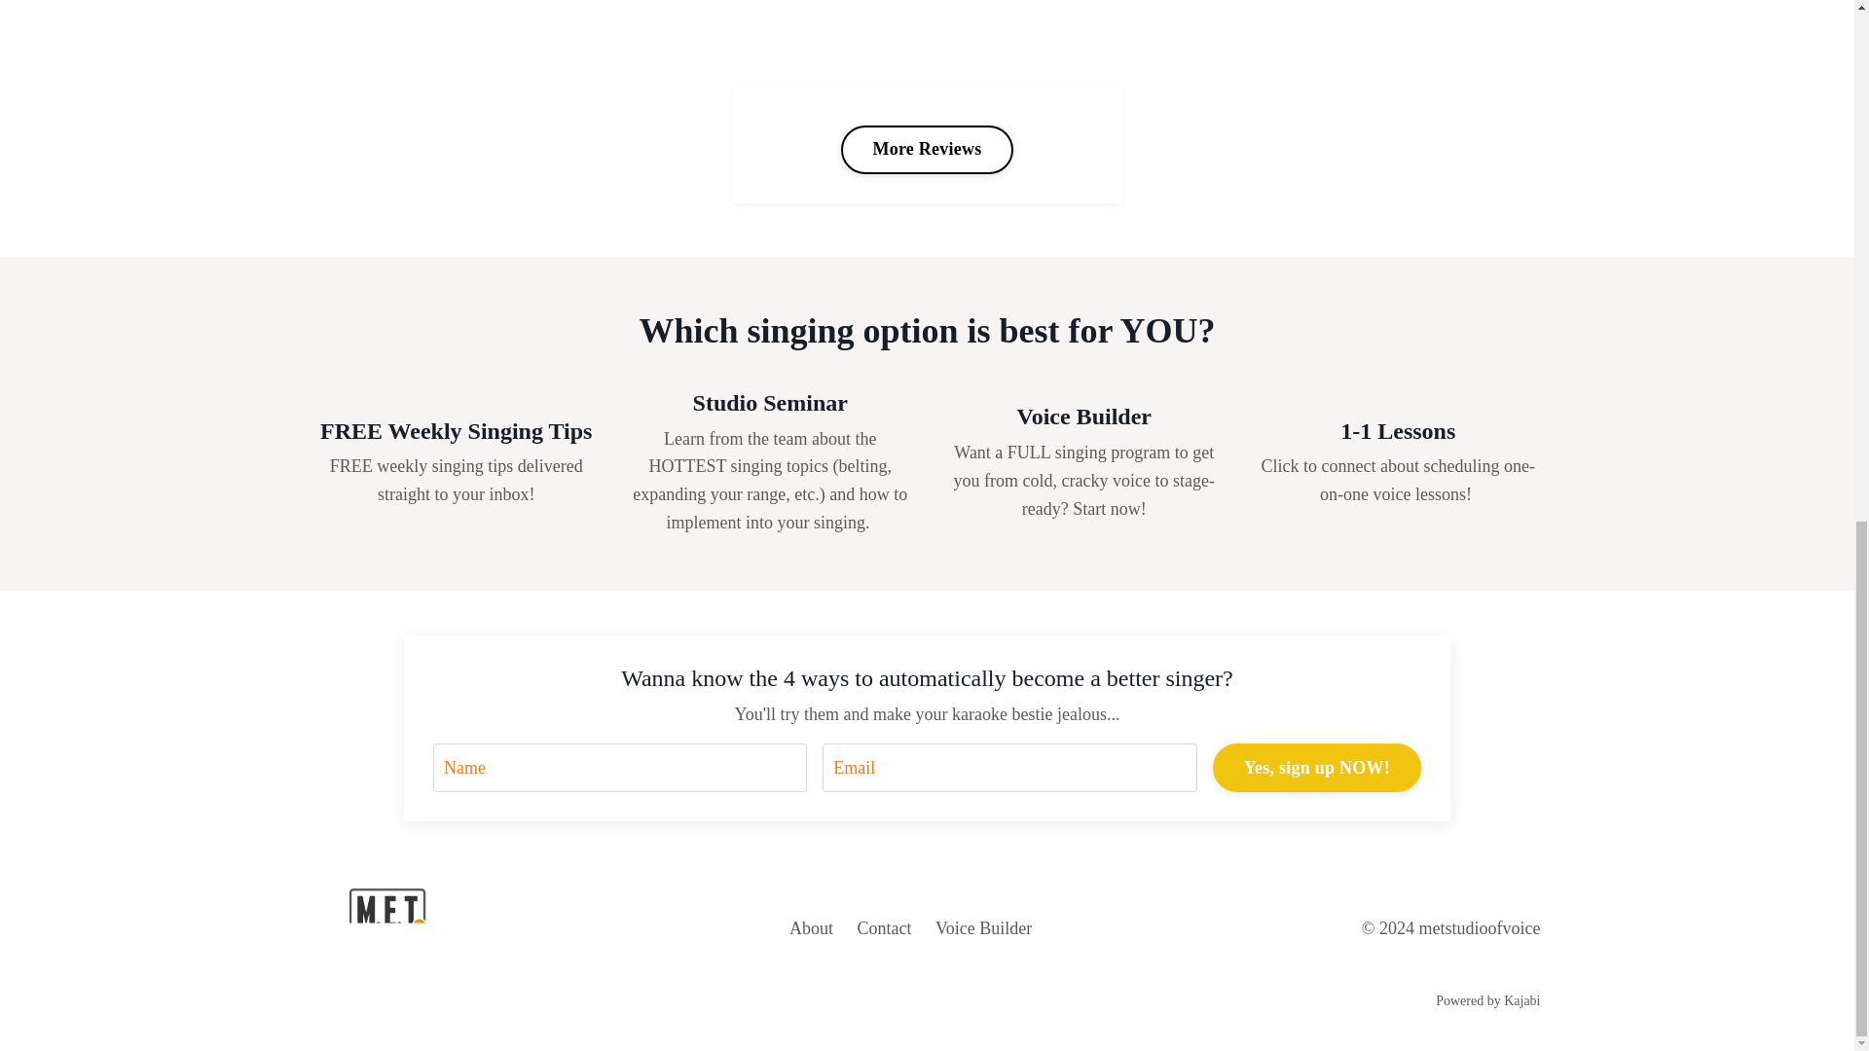 The width and height of the screenshot is (1869, 1051). What do you see at coordinates (983, 928) in the screenshot?
I see `Voice Builder` at bounding box center [983, 928].